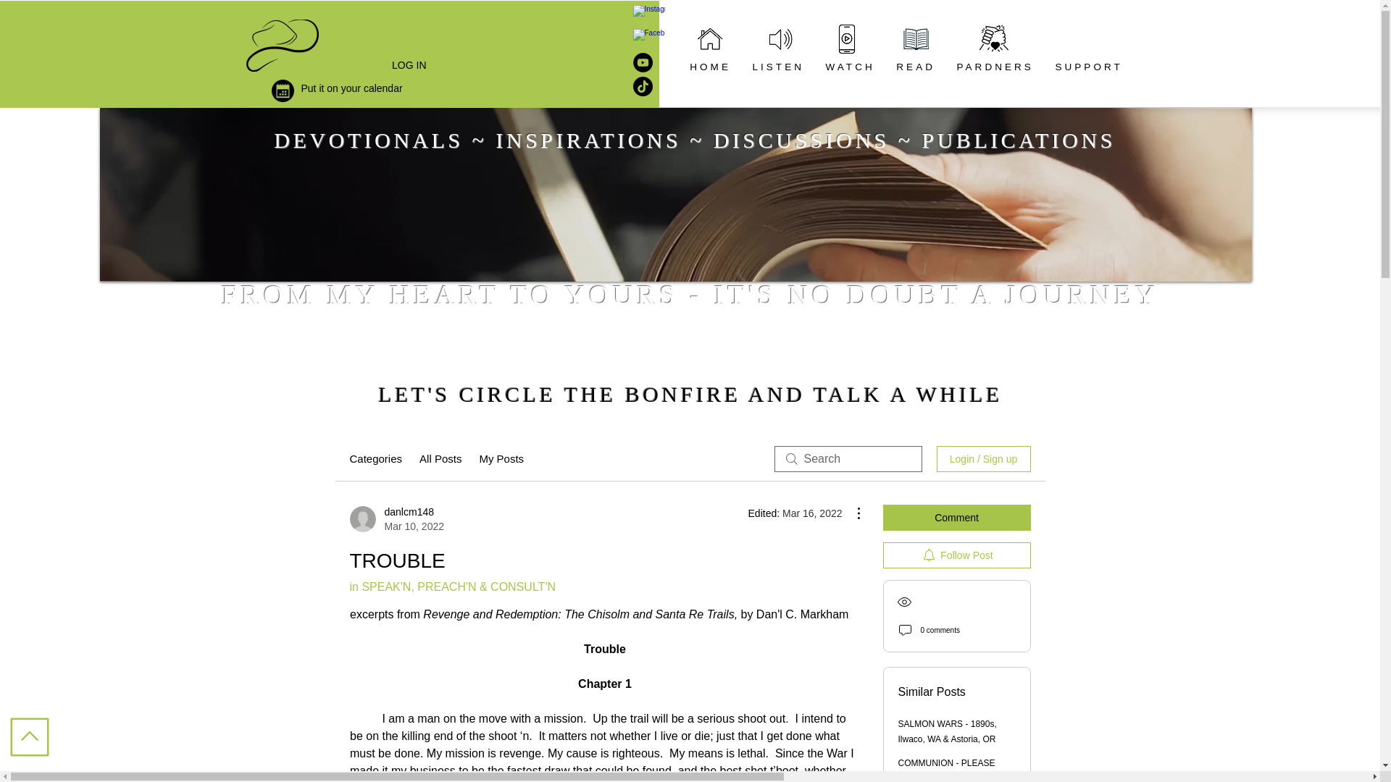 This screenshot has height=782, width=1391. I want to click on HOME, so click(778, 67).